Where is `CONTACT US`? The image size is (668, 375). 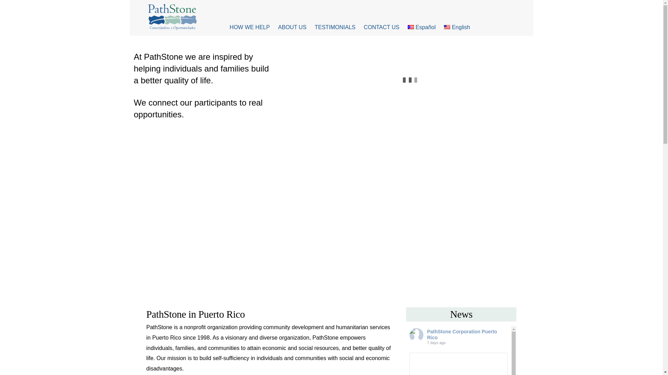 CONTACT US is located at coordinates (381, 27).